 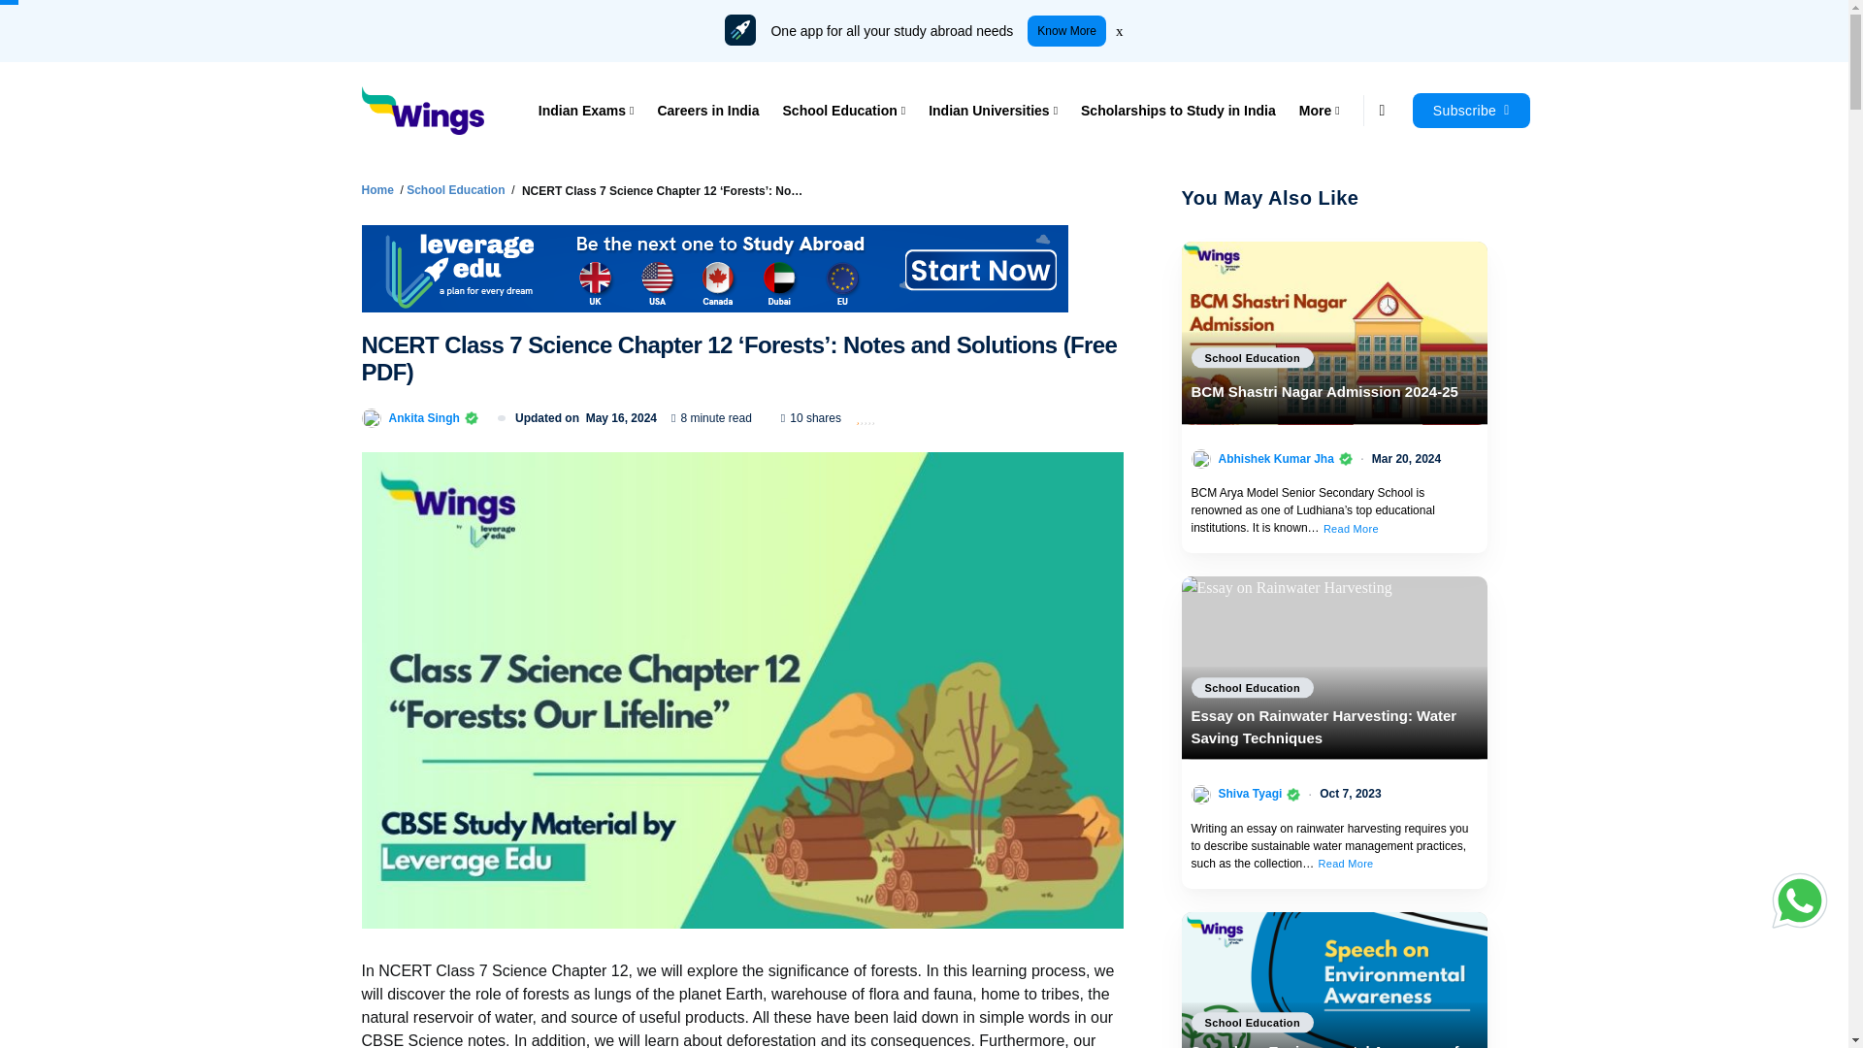 I want to click on View all posts by Ankita Singh, so click(x=423, y=417).